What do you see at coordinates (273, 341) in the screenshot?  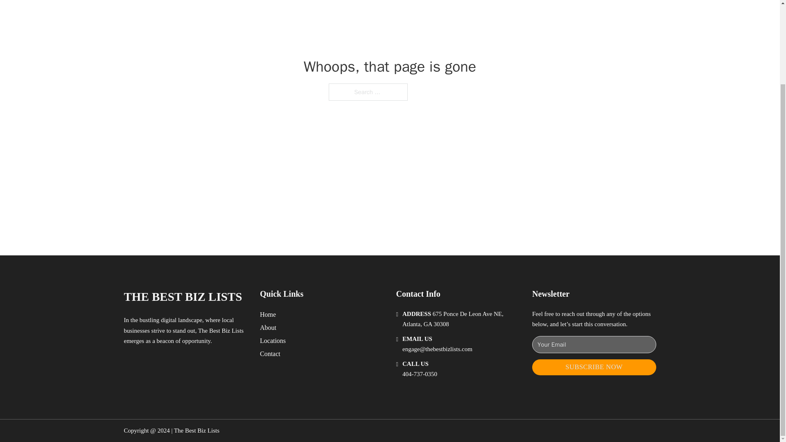 I see `Locations` at bounding box center [273, 341].